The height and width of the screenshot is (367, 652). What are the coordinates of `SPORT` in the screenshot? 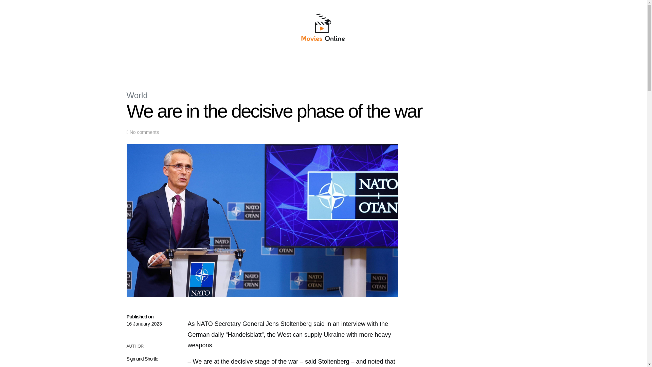 It's located at (342, 65).